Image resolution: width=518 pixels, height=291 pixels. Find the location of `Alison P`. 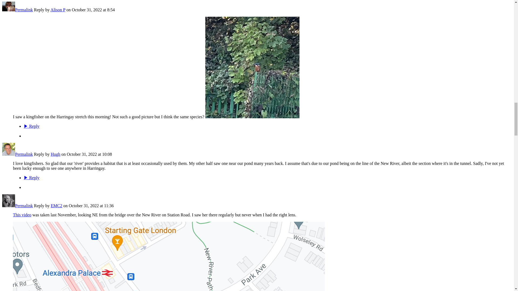

Alison P is located at coordinates (8, 10).